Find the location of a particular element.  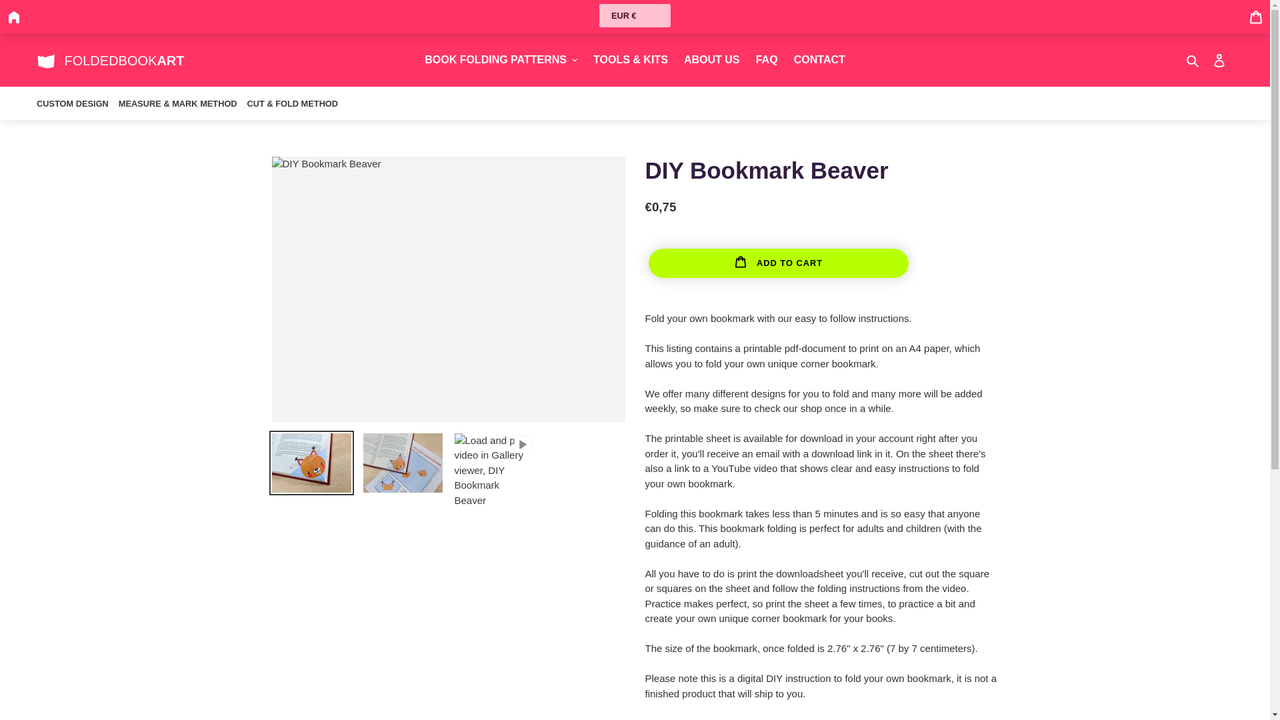

Log in is located at coordinates (1219, 60).